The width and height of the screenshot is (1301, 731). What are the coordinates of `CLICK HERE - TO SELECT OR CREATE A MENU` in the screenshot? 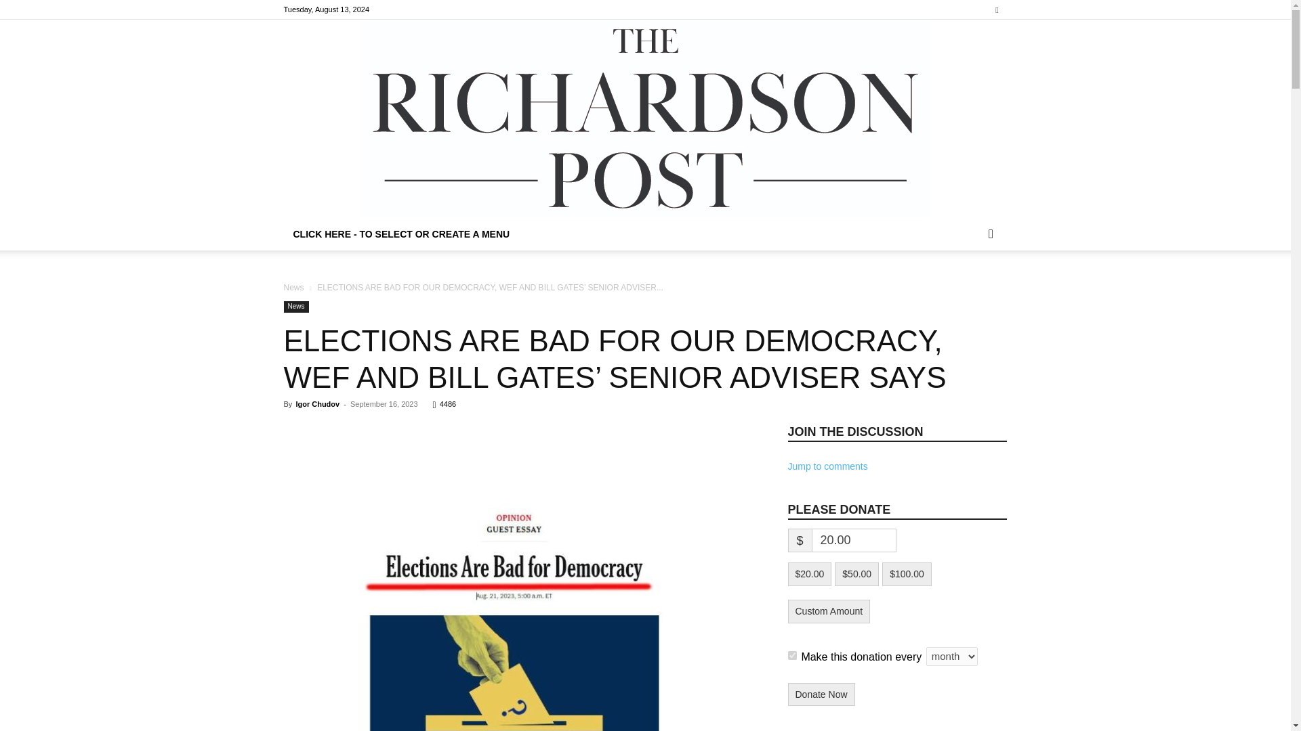 It's located at (401, 234).